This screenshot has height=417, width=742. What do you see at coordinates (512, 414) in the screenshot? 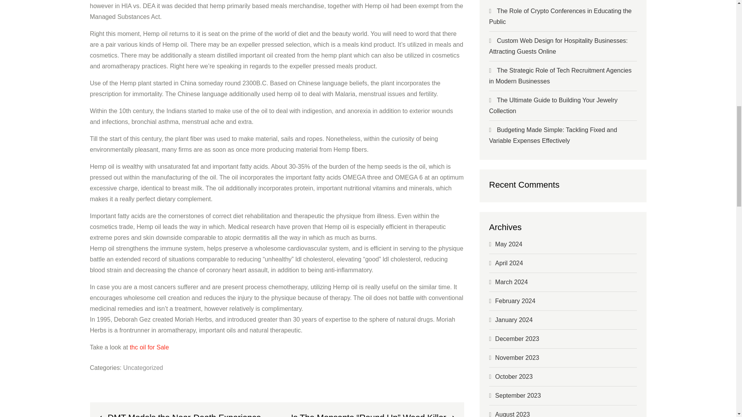
I see `August 2023` at bounding box center [512, 414].